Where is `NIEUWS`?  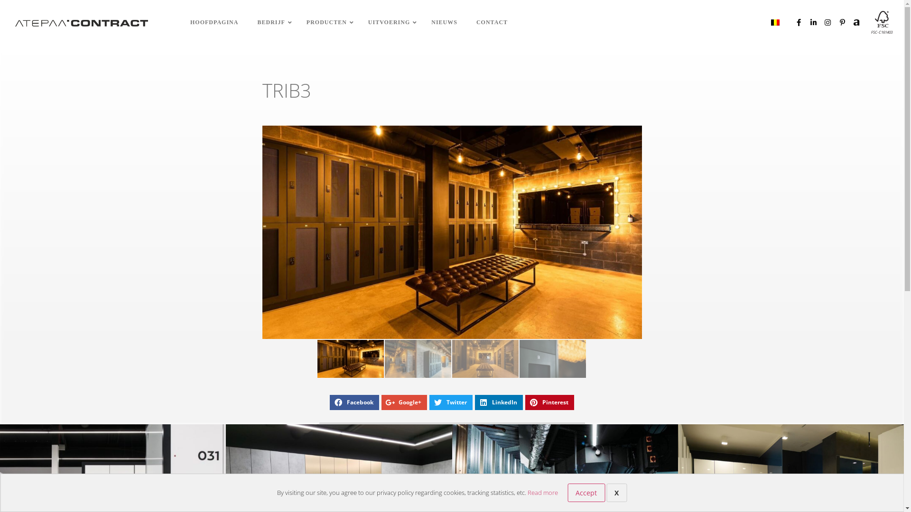 NIEUWS is located at coordinates (444, 23).